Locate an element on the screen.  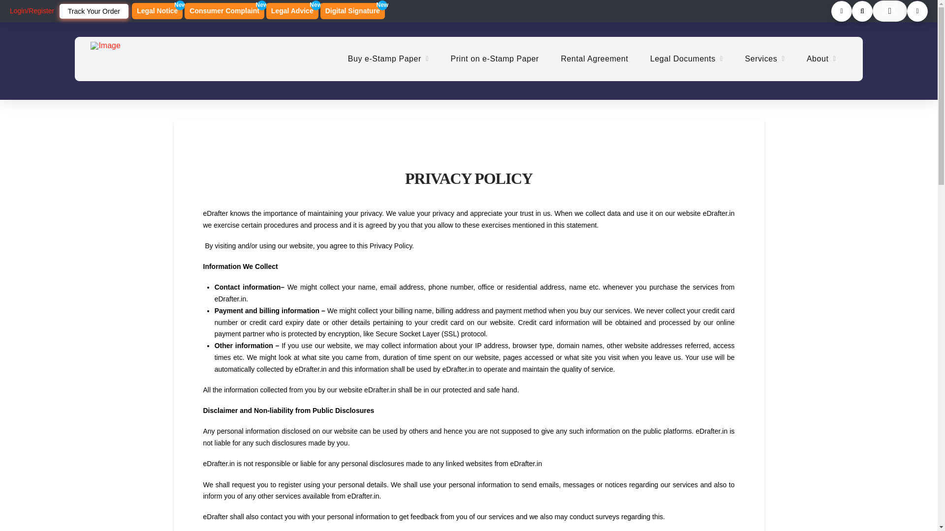
Rental Agreement is located at coordinates (224, 11).